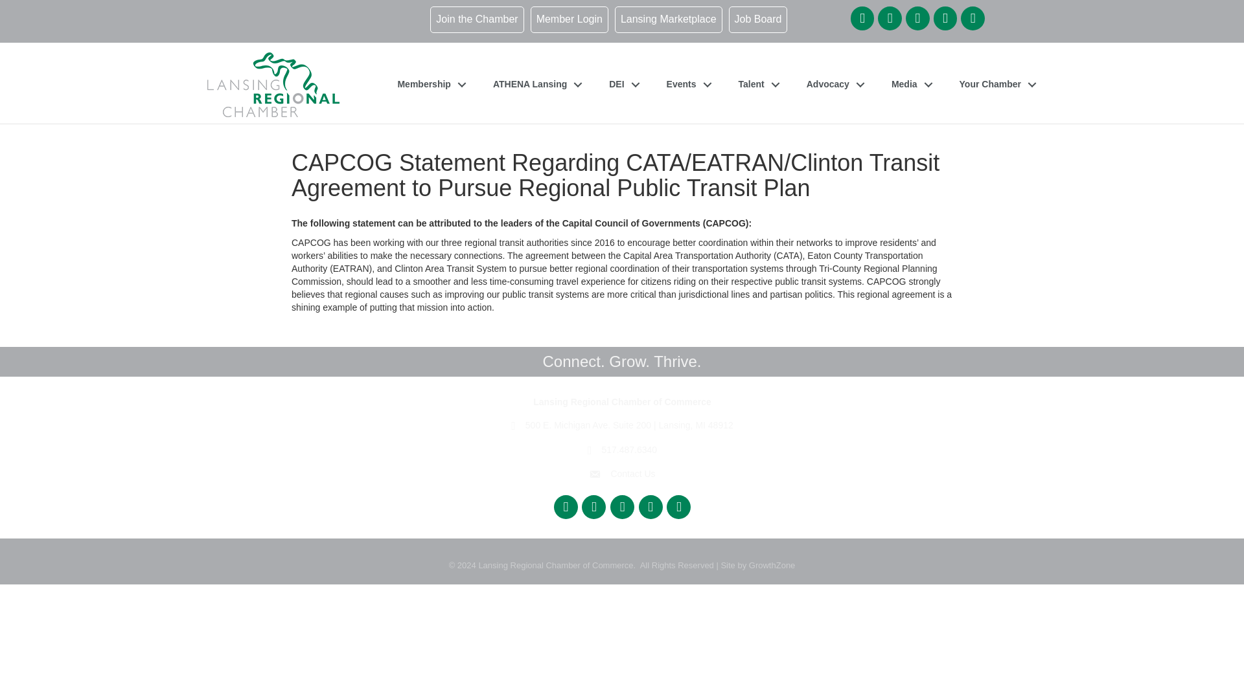  Describe the element at coordinates (273, 85) in the screenshot. I see `lrcc-logo-sm` at that location.